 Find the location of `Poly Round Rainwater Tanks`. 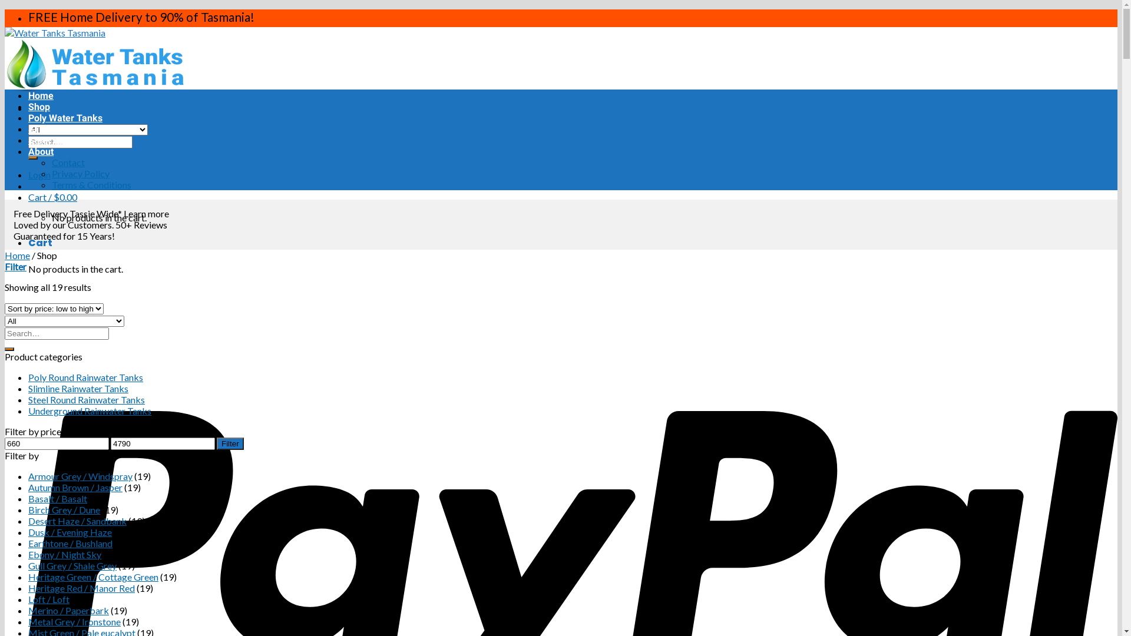

Poly Round Rainwater Tanks is located at coordinates (86, 377).